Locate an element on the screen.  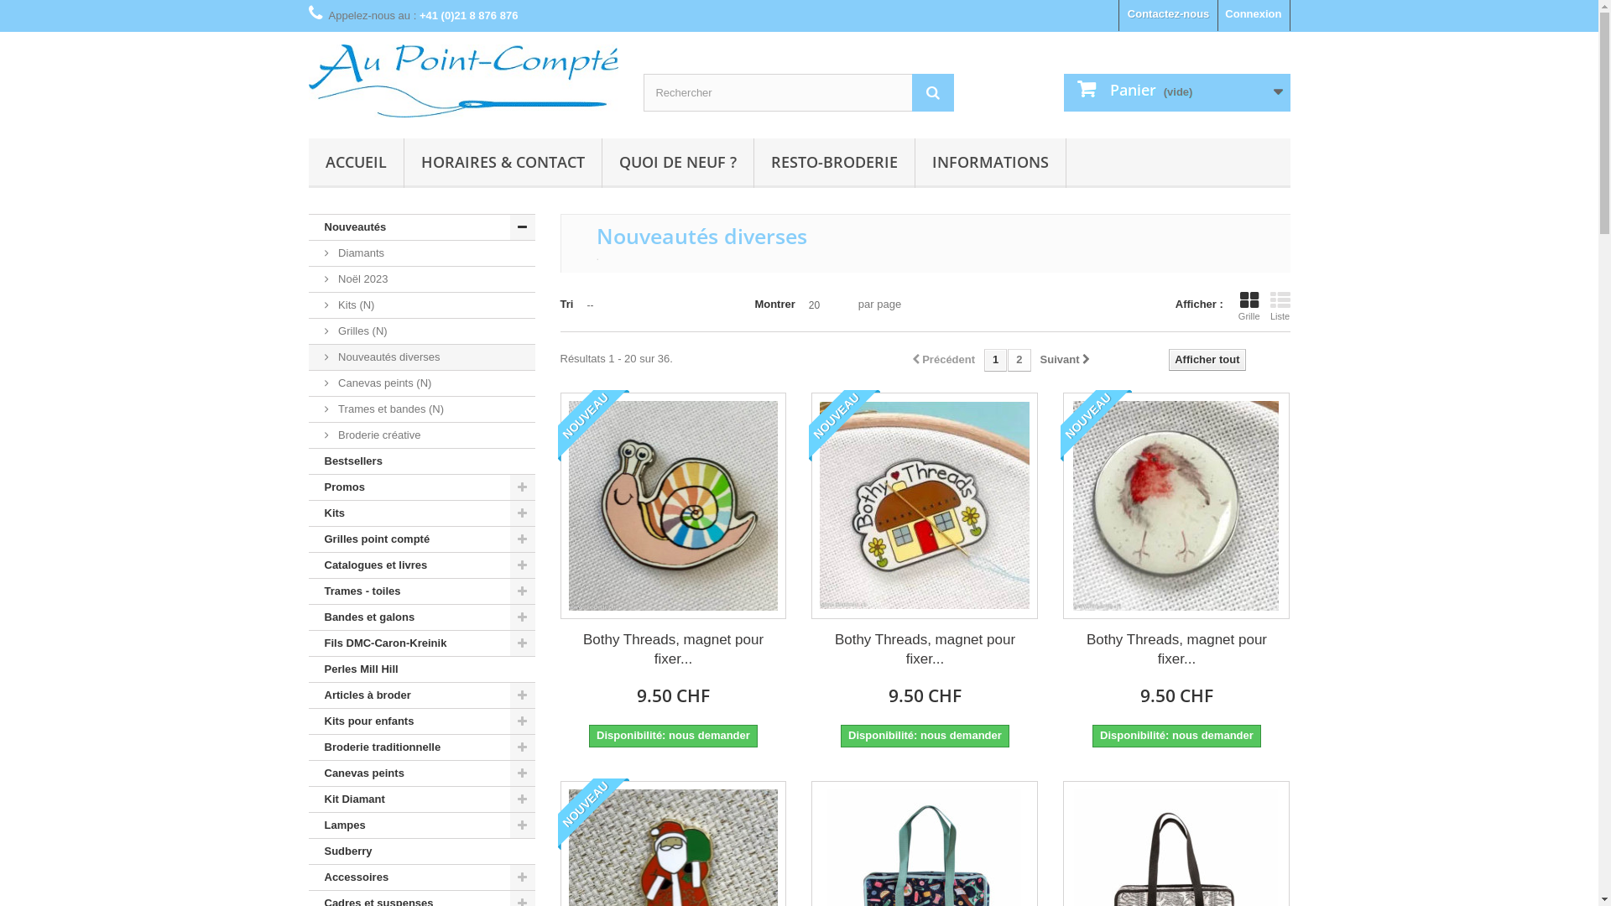
Trames et bandes (N) is located at coordinates (422, 409).